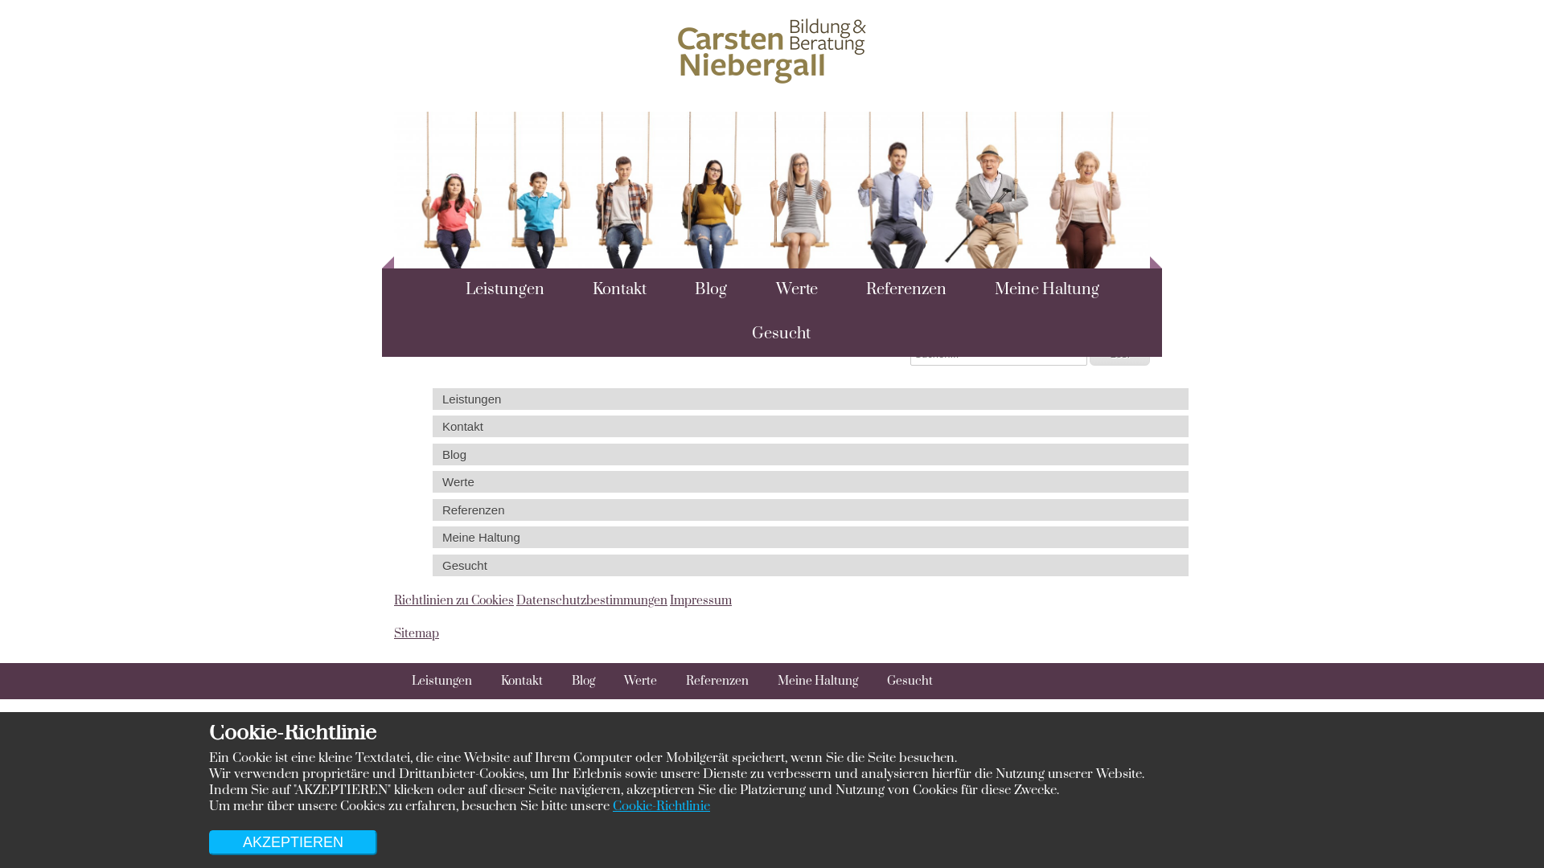 Image resolution: width=1544 pixels, height=868 pixels. What do you see at coordinates (897, 290) in the screenshot?
I see `Referenzen` at bounding box center [897, 290].